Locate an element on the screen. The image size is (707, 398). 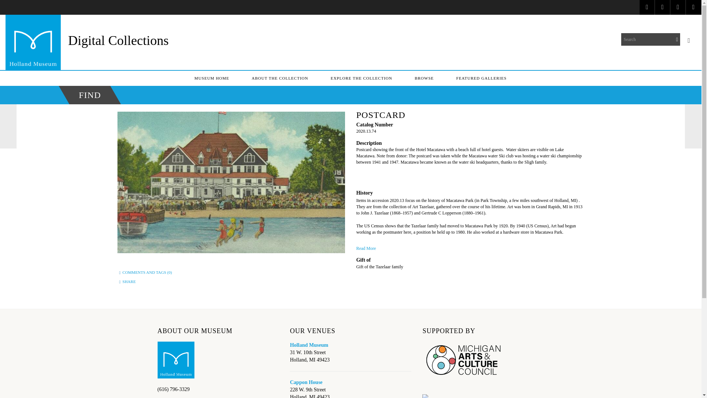
ABOUT THE COLLECTION is located at coordinates (280, 78).